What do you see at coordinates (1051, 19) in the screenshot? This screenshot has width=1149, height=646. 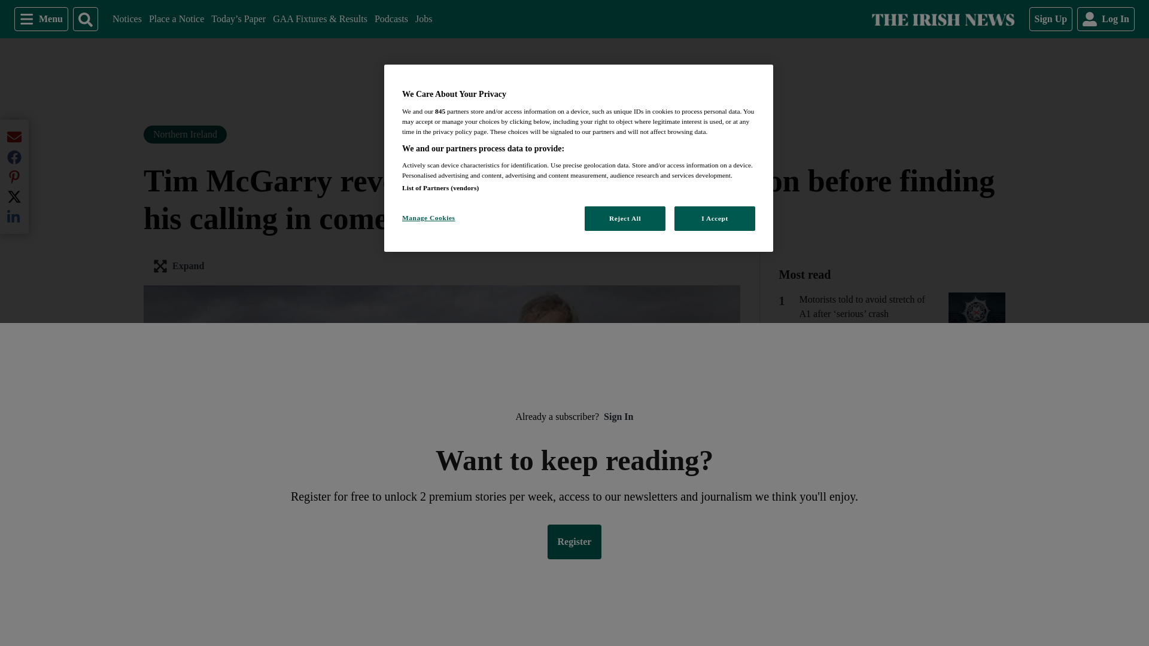 I see `Podcasts` at bounding box center [1051, 19].